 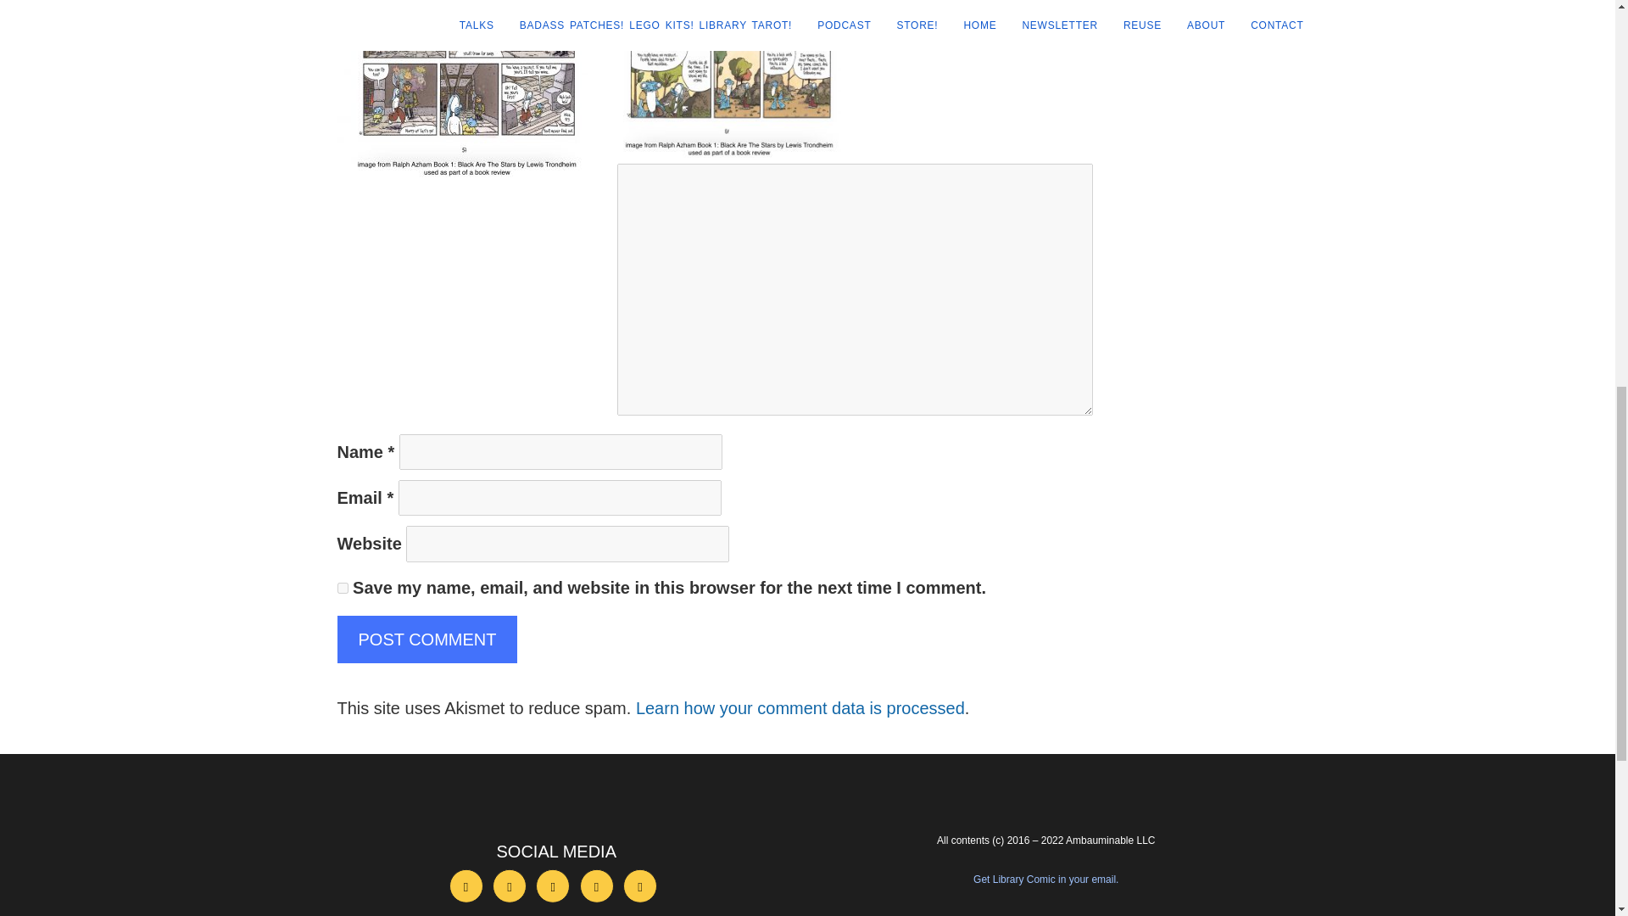 I want to click on twitter icon, so click(x=509, y=885).